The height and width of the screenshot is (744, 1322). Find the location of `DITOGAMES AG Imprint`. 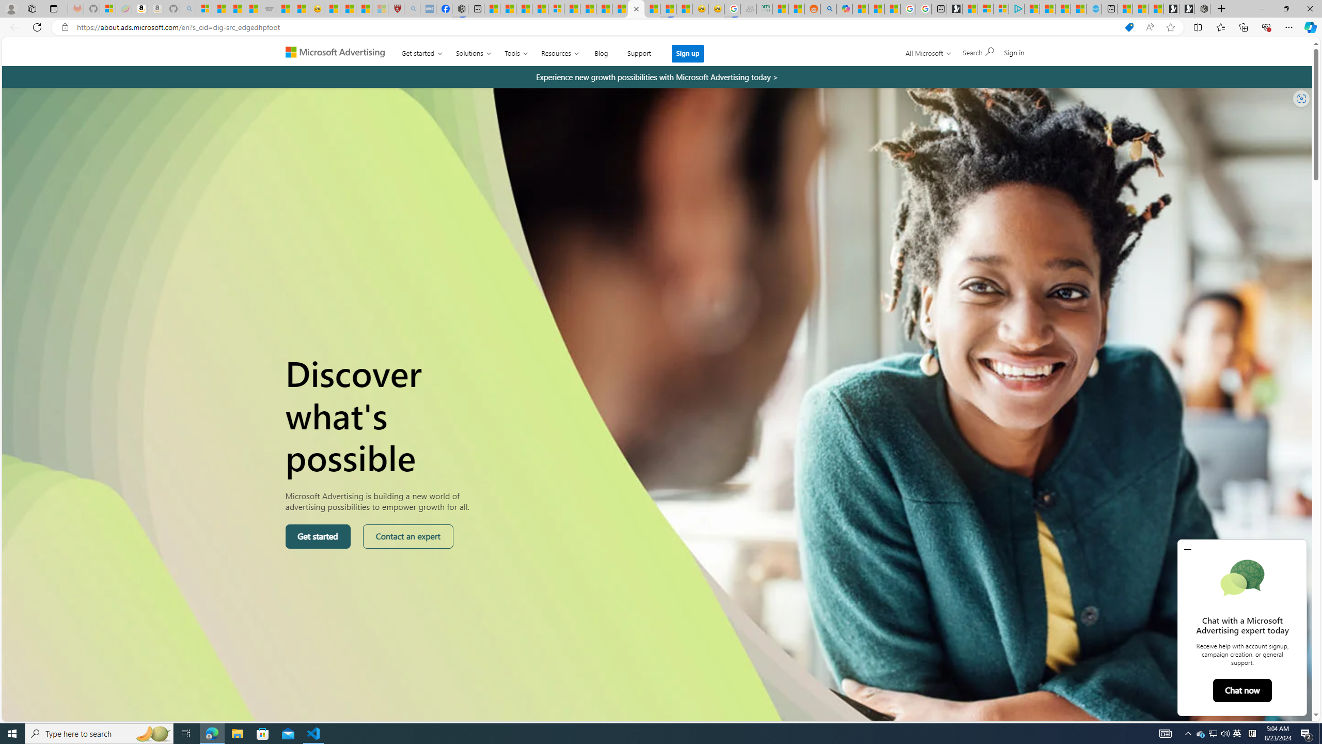

DITOGAMES AG Imprint is located at coordinates (764, 9).